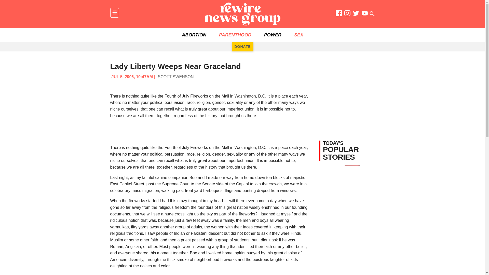 The image size is (489, 275). What do you see at coordinates (242, 46) in the screenshot?
I see `DONATE` at bounding box center [242, 46].